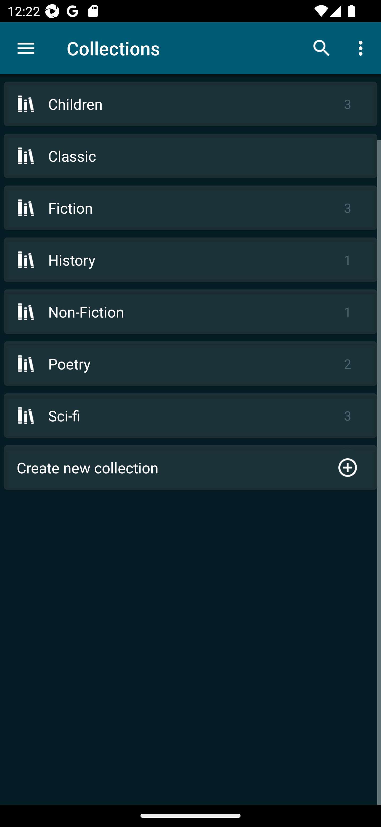 Image resolution: width=381 pixels, height=827 pixels. Describe the element at coordinates (190, 104) in the screenshot. I see `Children 3` at that location.